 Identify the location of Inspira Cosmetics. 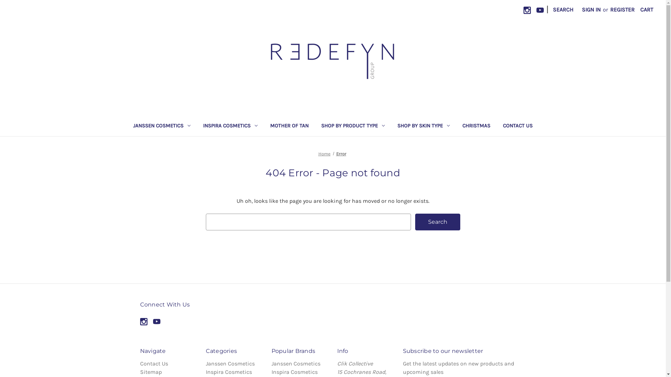
(294, 372).